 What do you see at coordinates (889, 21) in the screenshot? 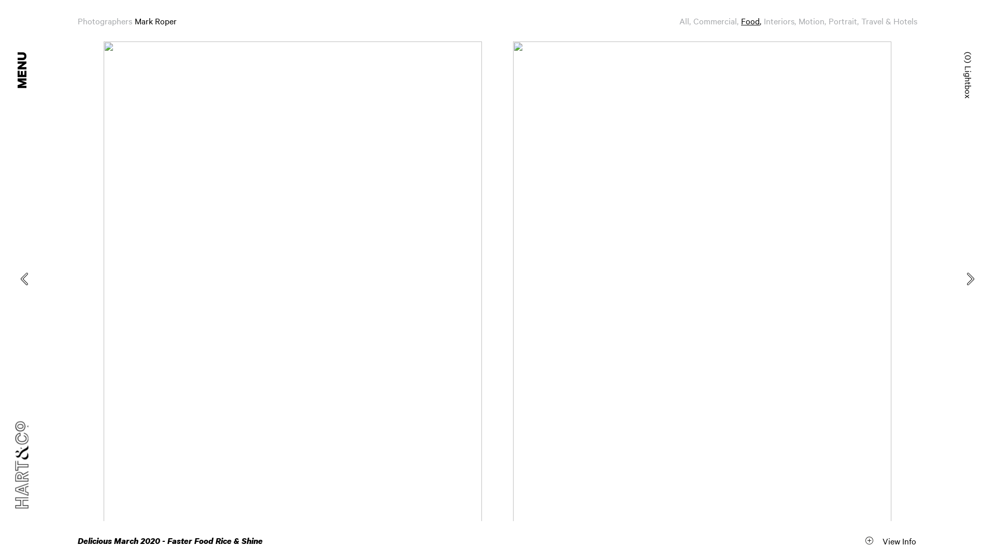
I see `Travel & Hotels` at bounding box center [889, 21].